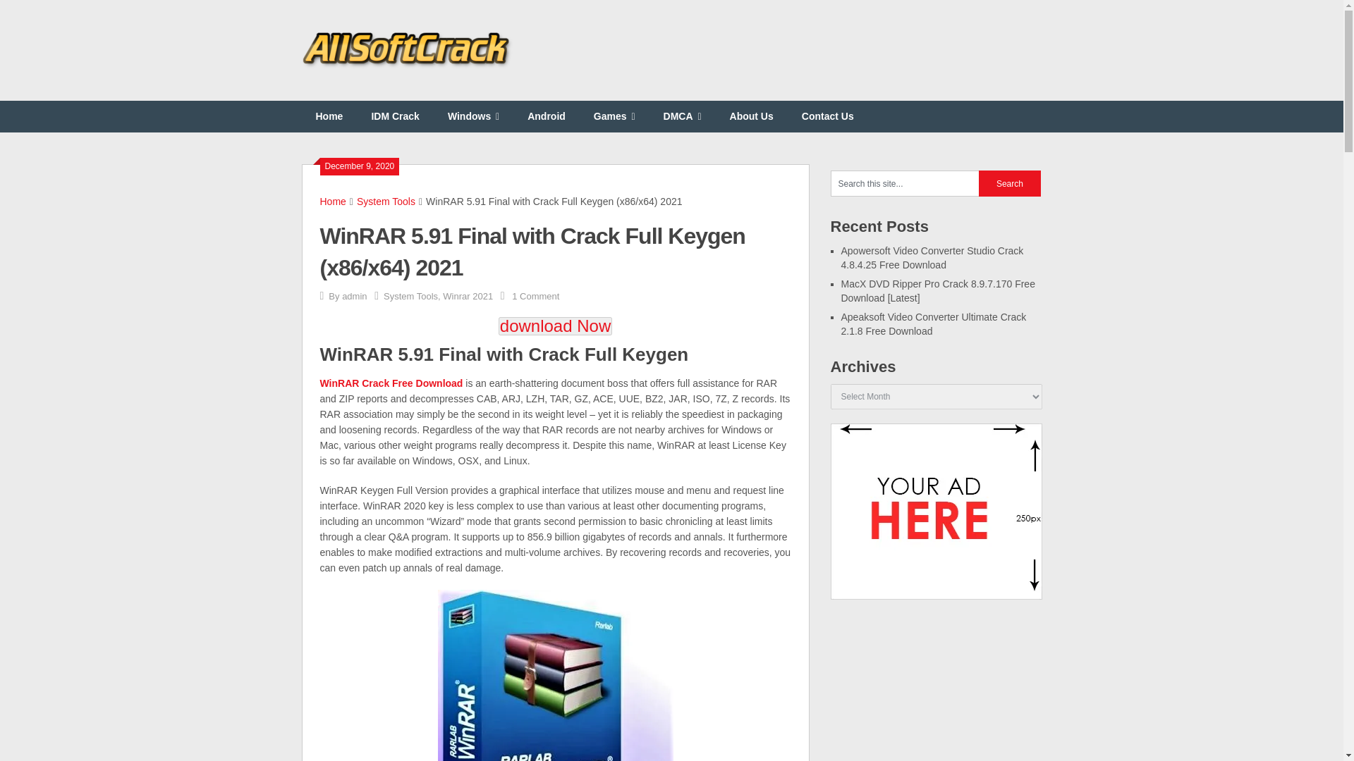 This screenshot has height=761, width=1354. What do you see at coordinates (410, 296) in the screenshot?
I see `System Tools` at bounding box center [410, 296].